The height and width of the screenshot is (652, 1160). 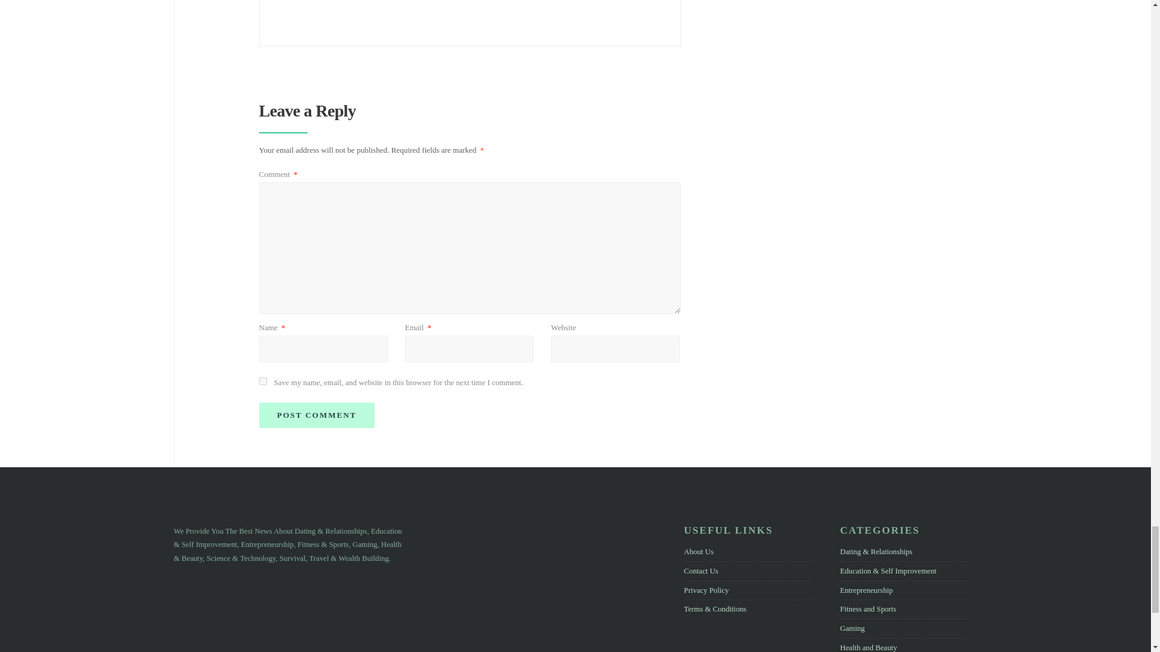 What do you see at coordinates (317, 415) in the screenshot?
I see `Post Comment` at bounding box center [317, 415].